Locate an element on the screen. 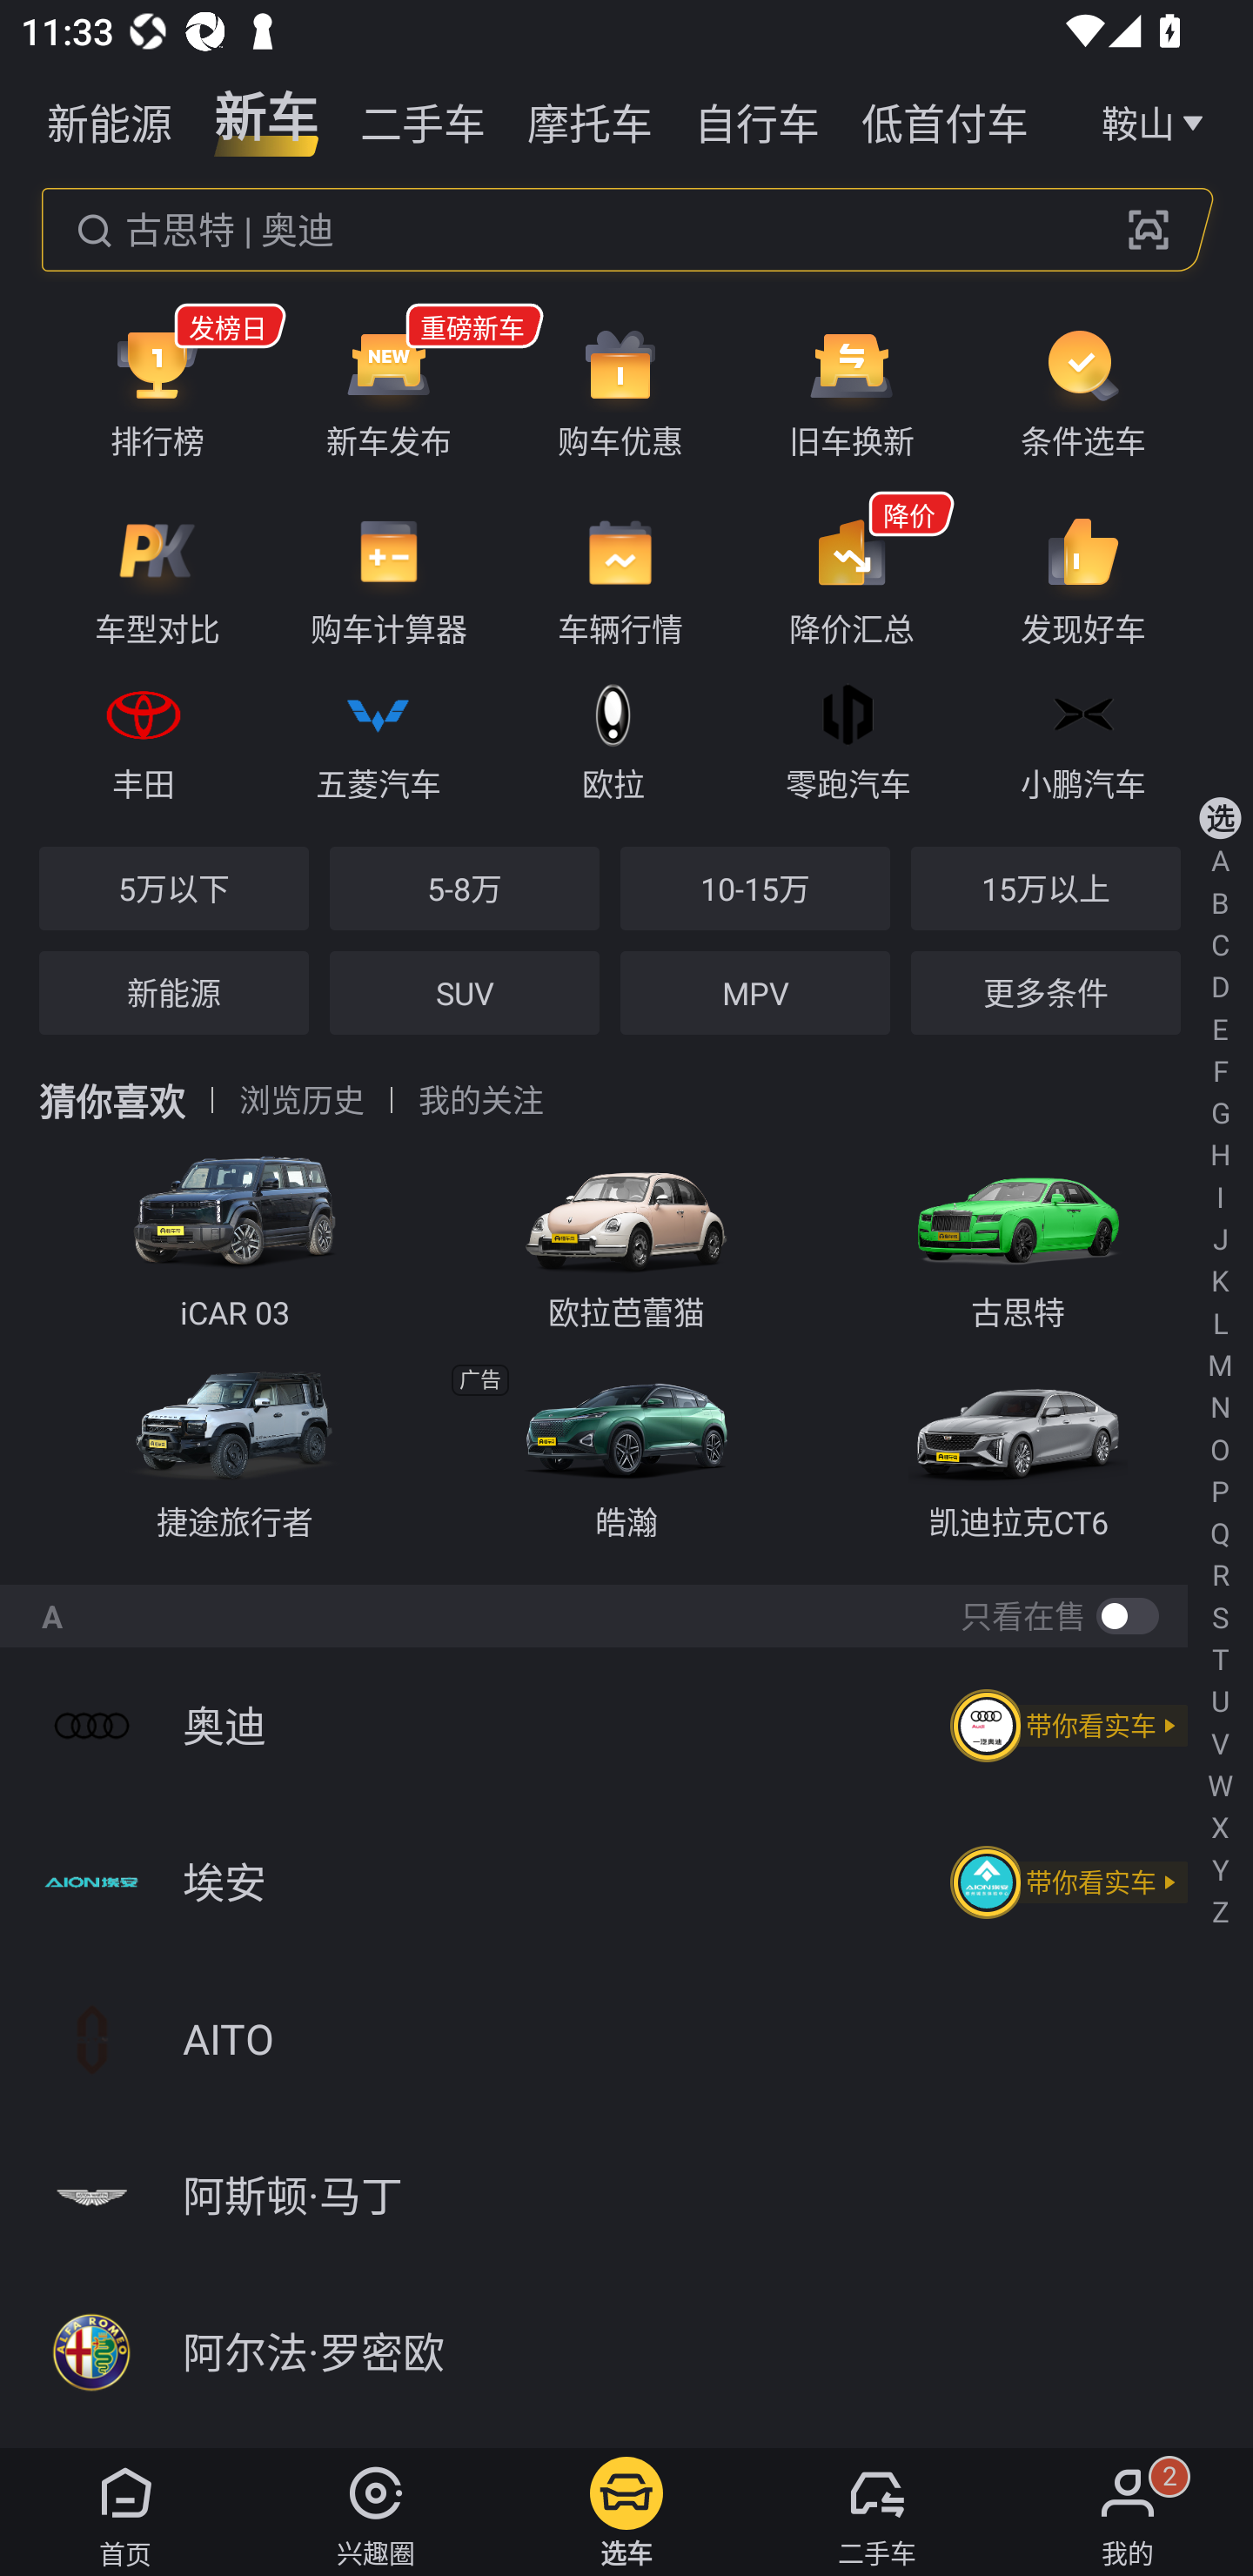 Image resolution: width=1253 pixels, height=2576 pixels. iCAR 03 is located at coordinates (235, 1234).